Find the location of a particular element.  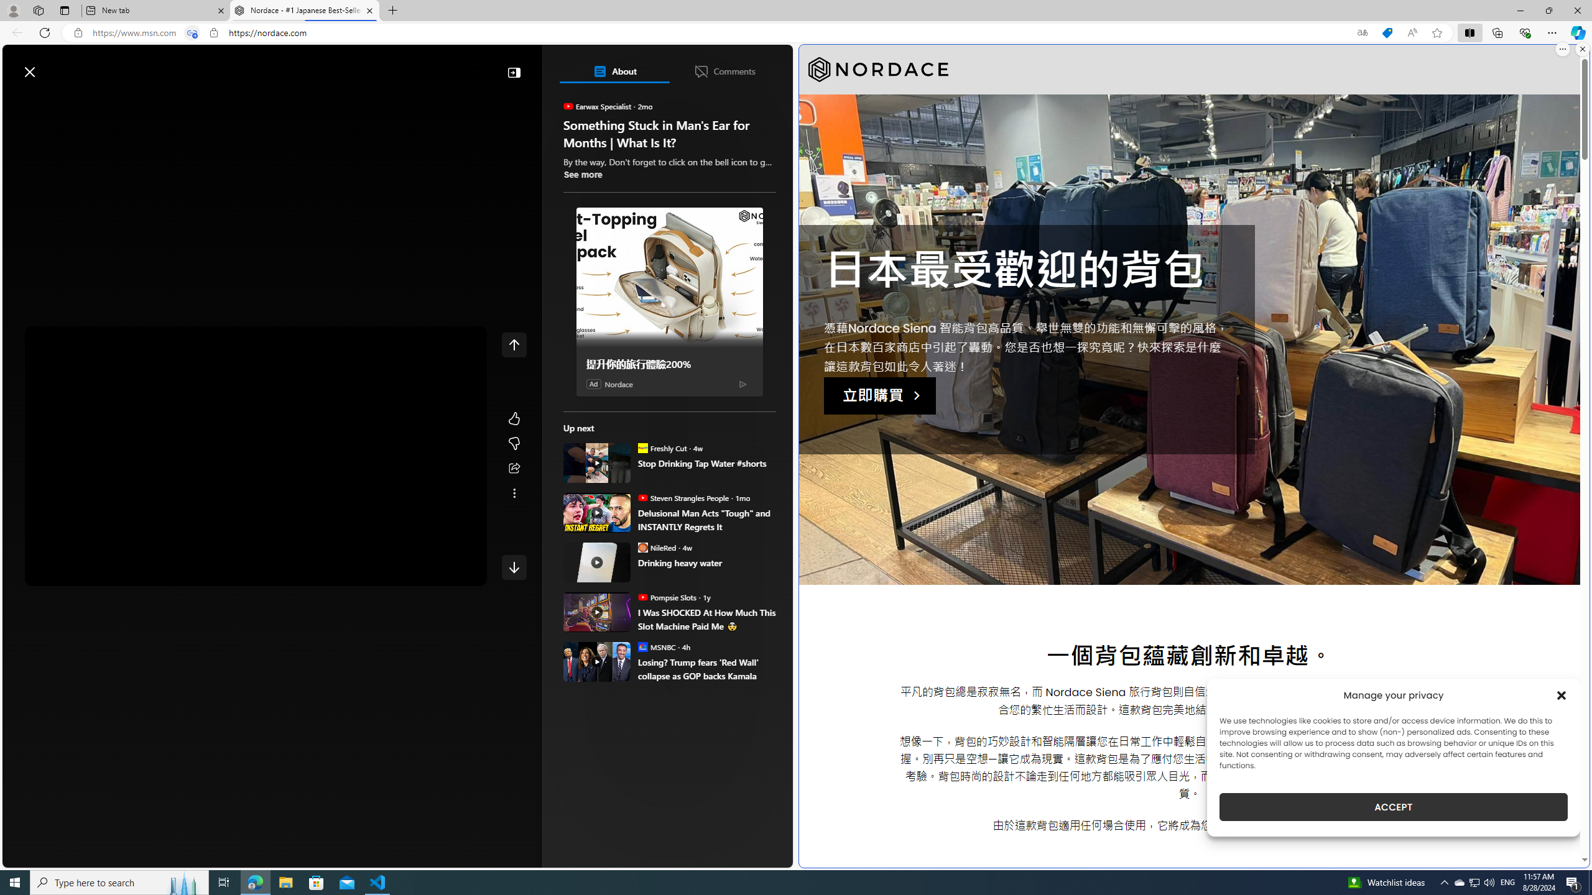

Watch is located at coordinates (155, 101).